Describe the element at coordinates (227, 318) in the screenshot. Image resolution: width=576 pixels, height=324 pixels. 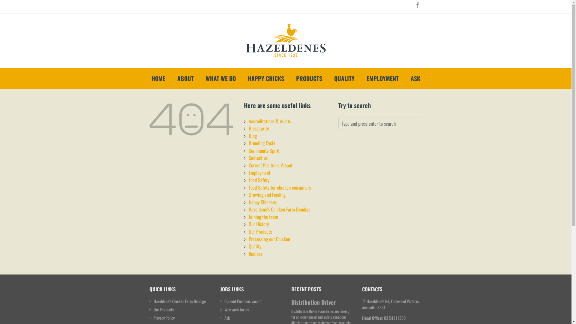
I see `Ask` at that location.